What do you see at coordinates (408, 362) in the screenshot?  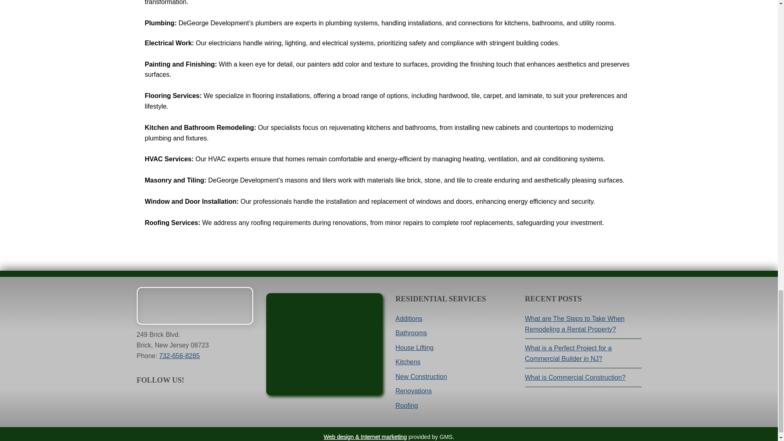 I see `Kitchens` at bounding box center [408, 362].